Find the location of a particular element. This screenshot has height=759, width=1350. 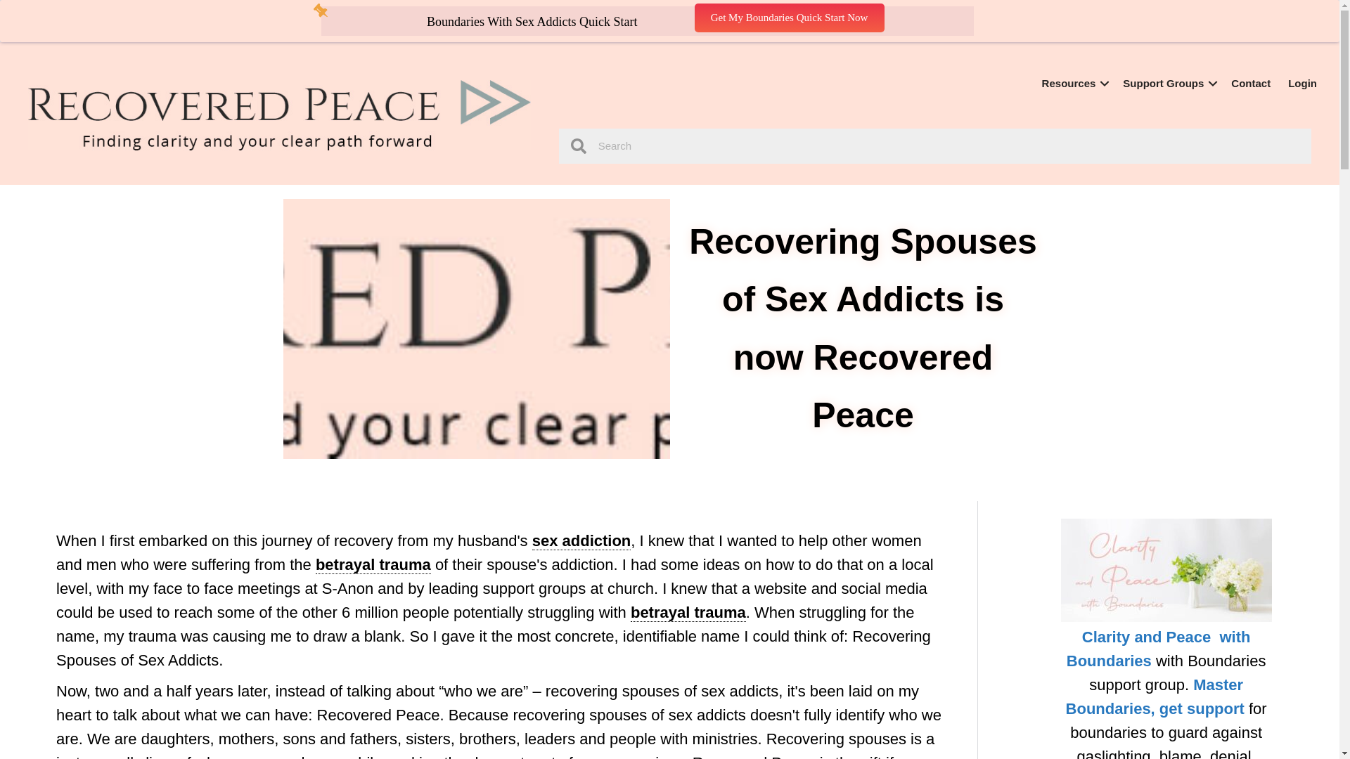

Login is located at coordinates (1302, 83).